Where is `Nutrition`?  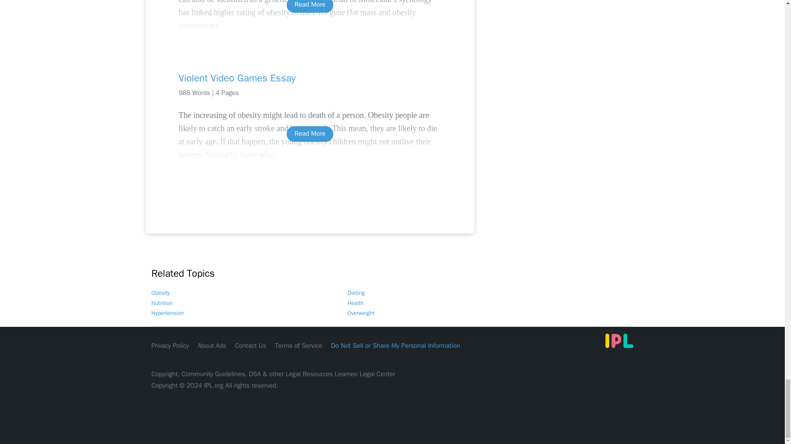 Nutrition is located at coordinates (162, 303).